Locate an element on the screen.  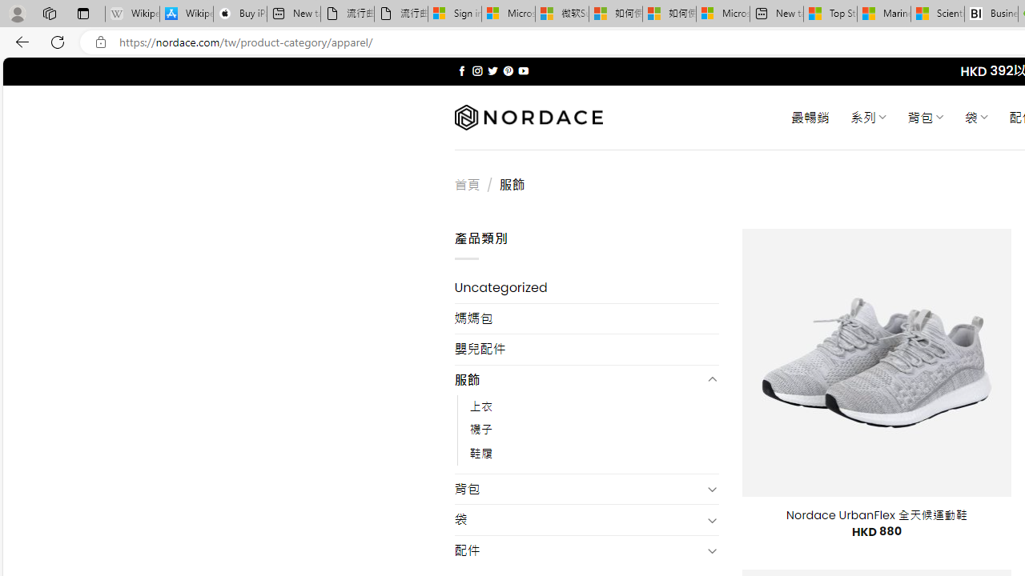
New tab is located at coordinates (777, 14).